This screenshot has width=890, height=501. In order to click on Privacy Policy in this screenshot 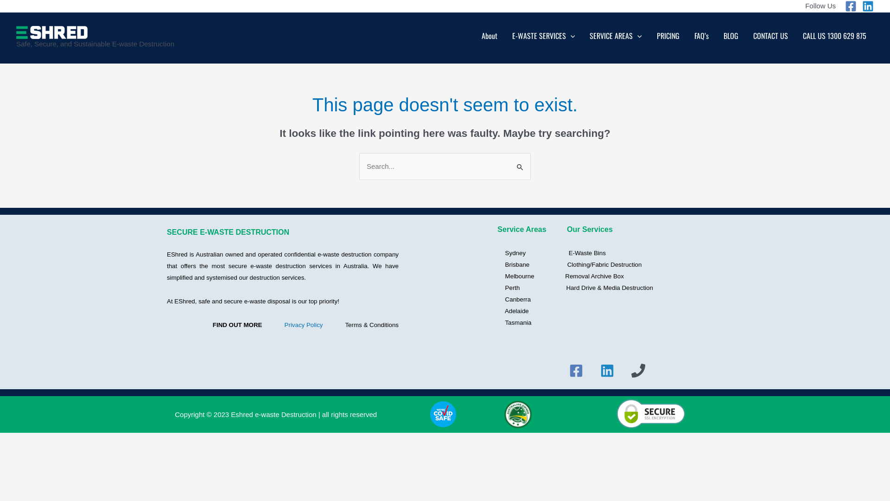, I will do `click(304, 325)`.